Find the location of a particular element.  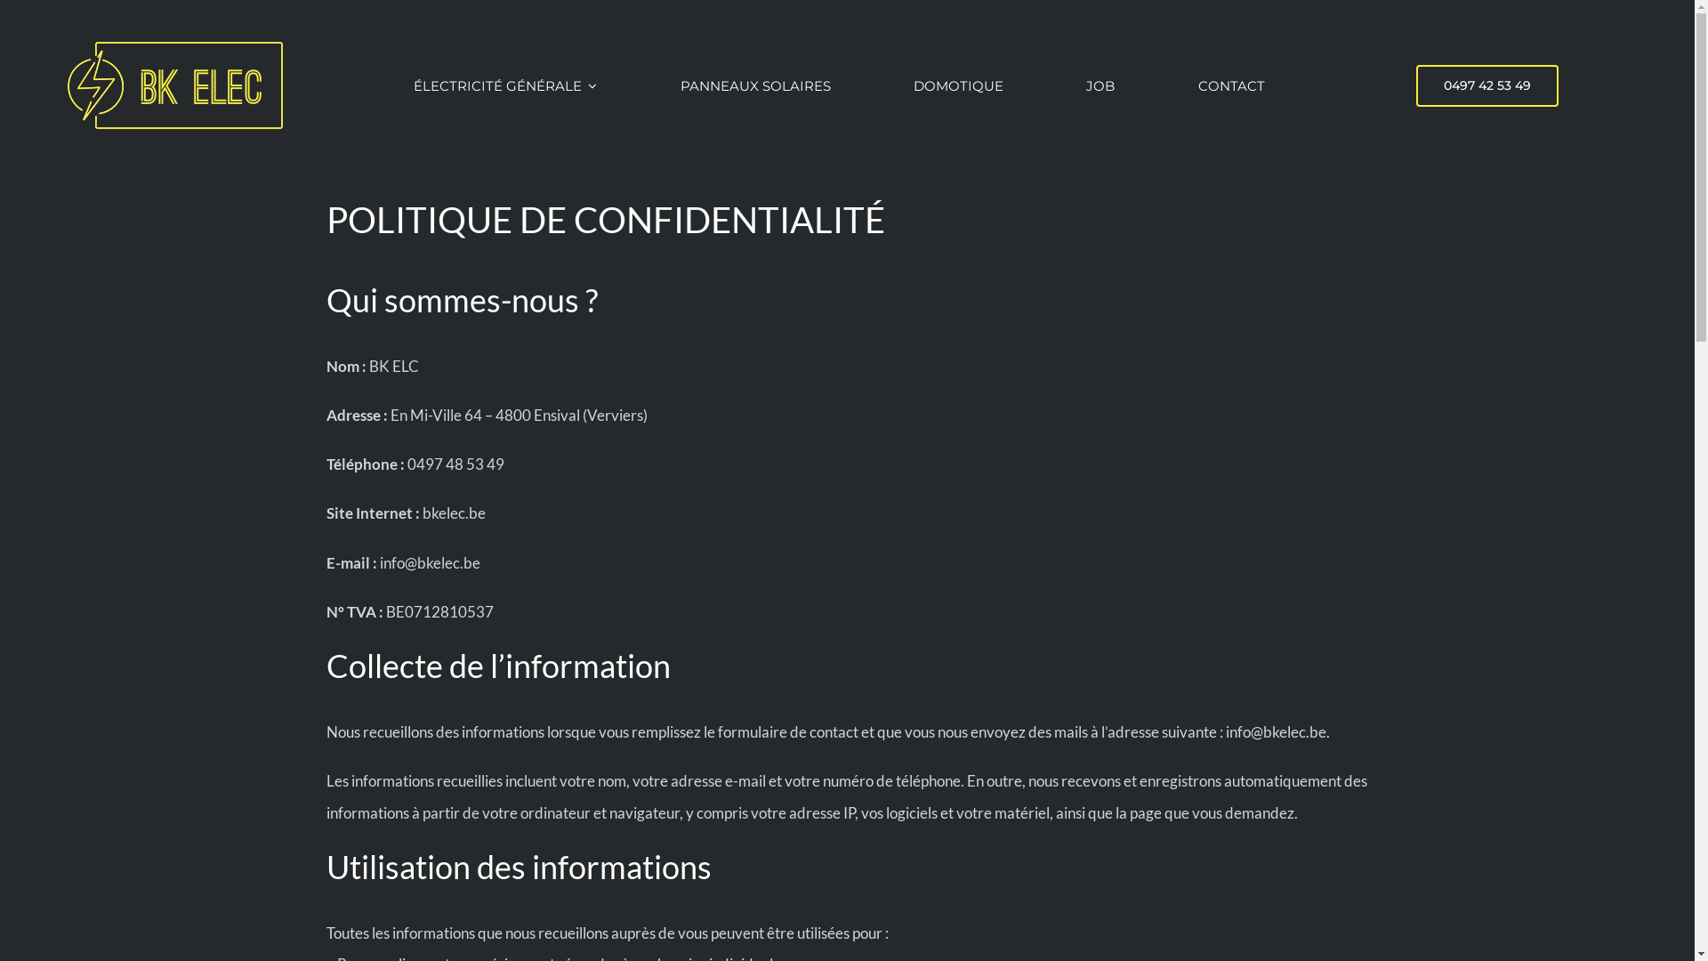

0497 42 53 49 is located at coordinates (1487, 85).